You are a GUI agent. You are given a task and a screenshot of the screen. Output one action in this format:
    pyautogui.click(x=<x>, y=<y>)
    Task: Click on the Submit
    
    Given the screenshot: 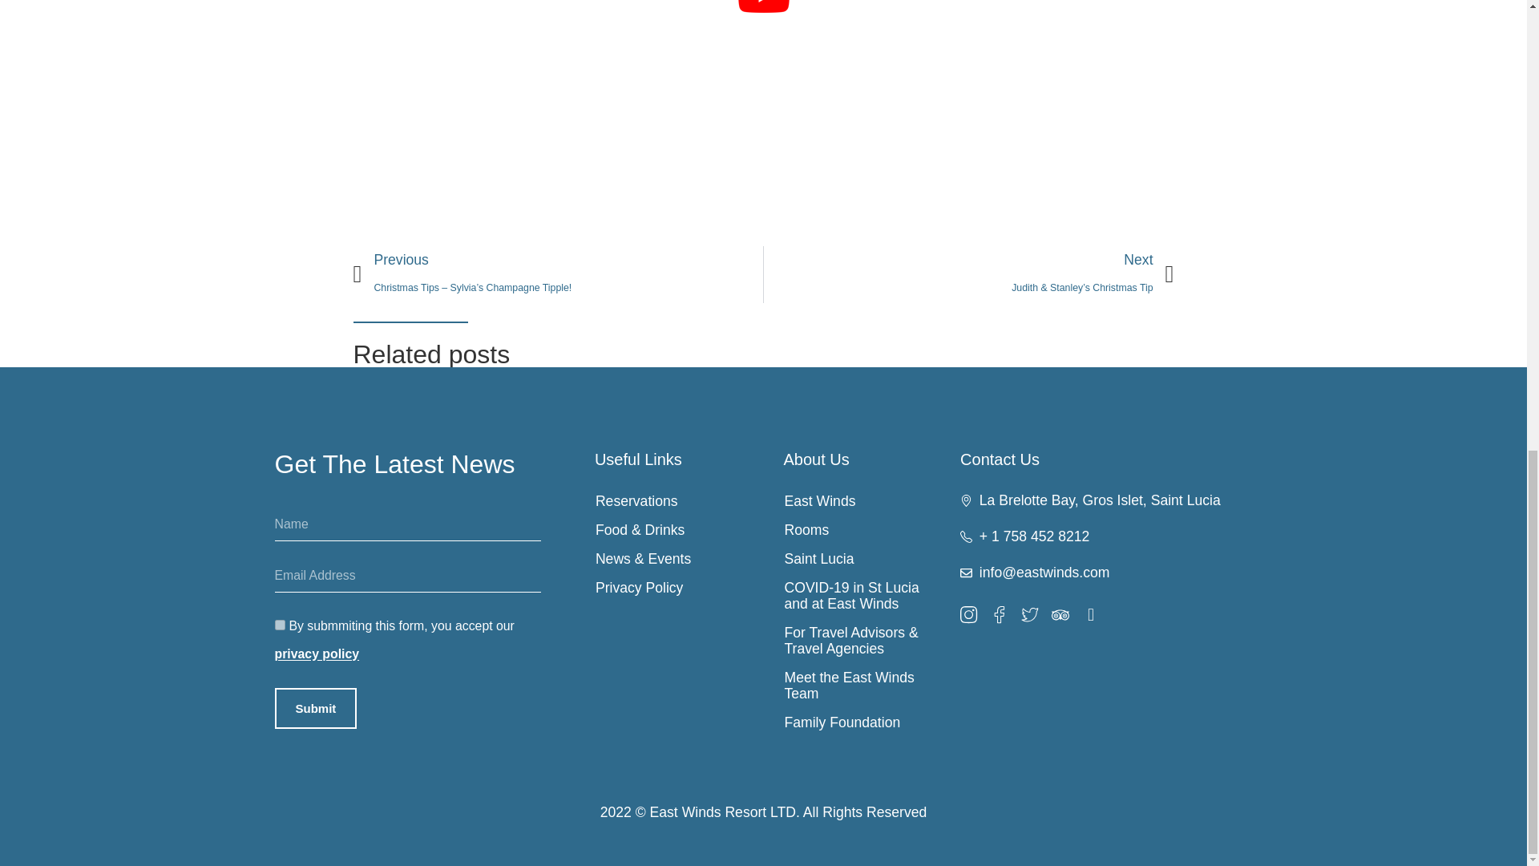 What is the action you would take?
    pyautogui.click(x=315, y=708)
    